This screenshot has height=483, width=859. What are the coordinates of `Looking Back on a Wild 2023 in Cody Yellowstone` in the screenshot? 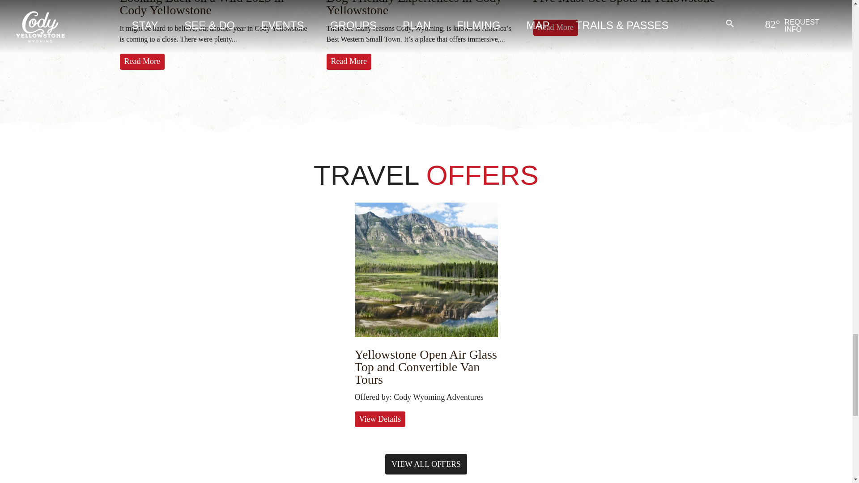 It's located at (202, 8).